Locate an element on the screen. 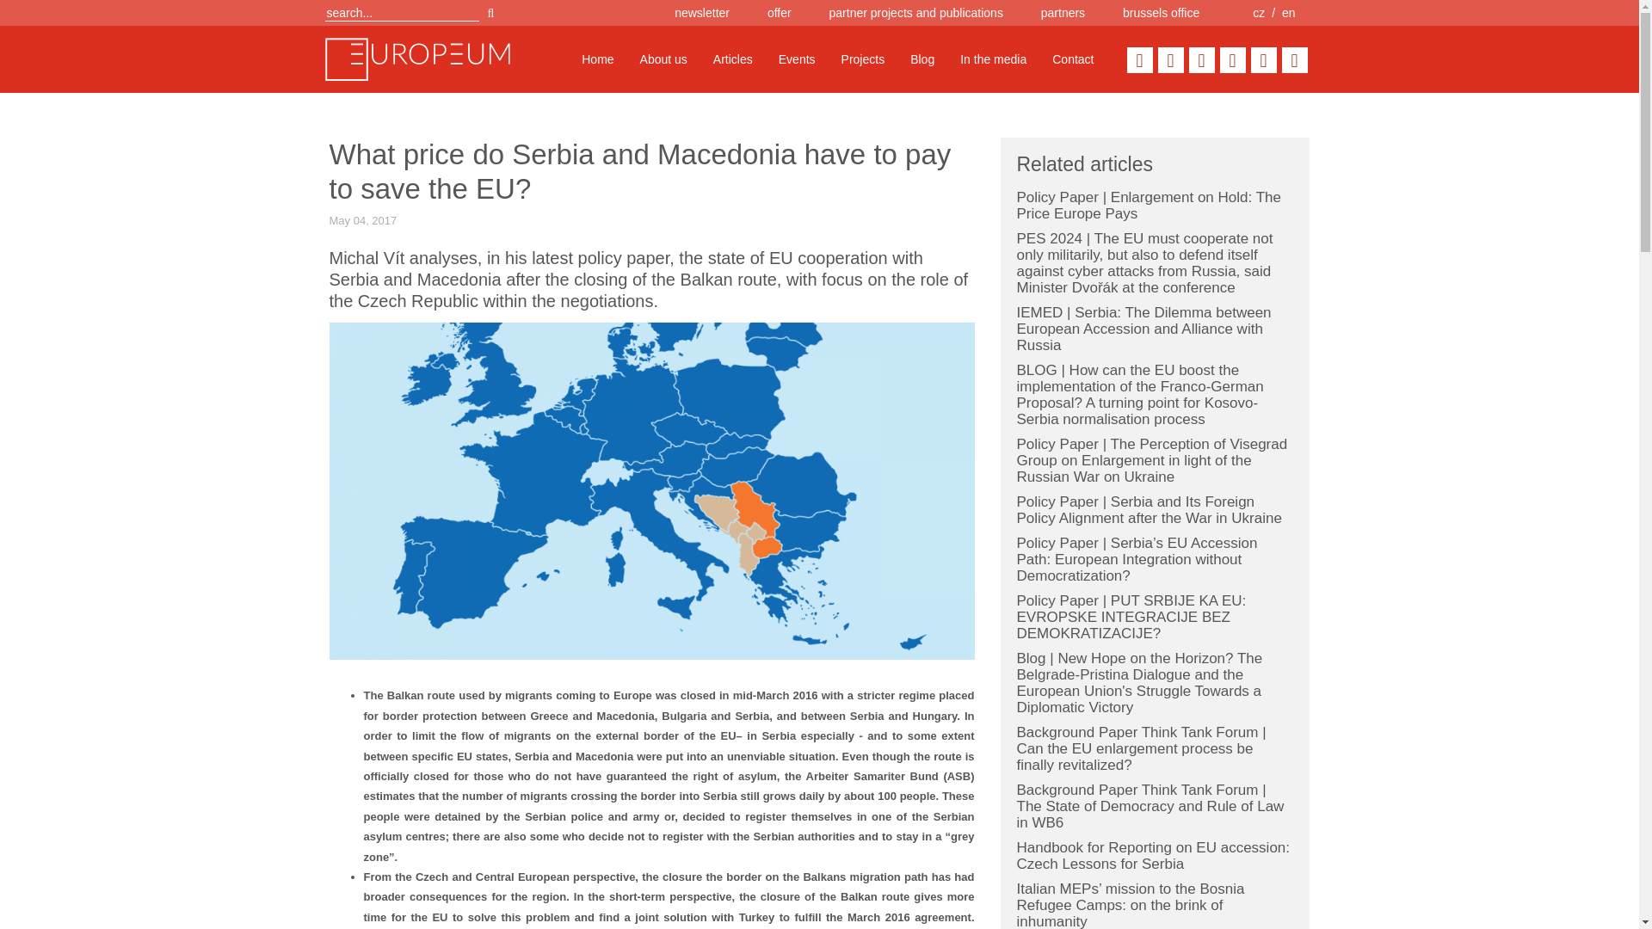 Image resolution: width=1652 pixels, height=929 pixels. offer is located at coordinates (780, 12).